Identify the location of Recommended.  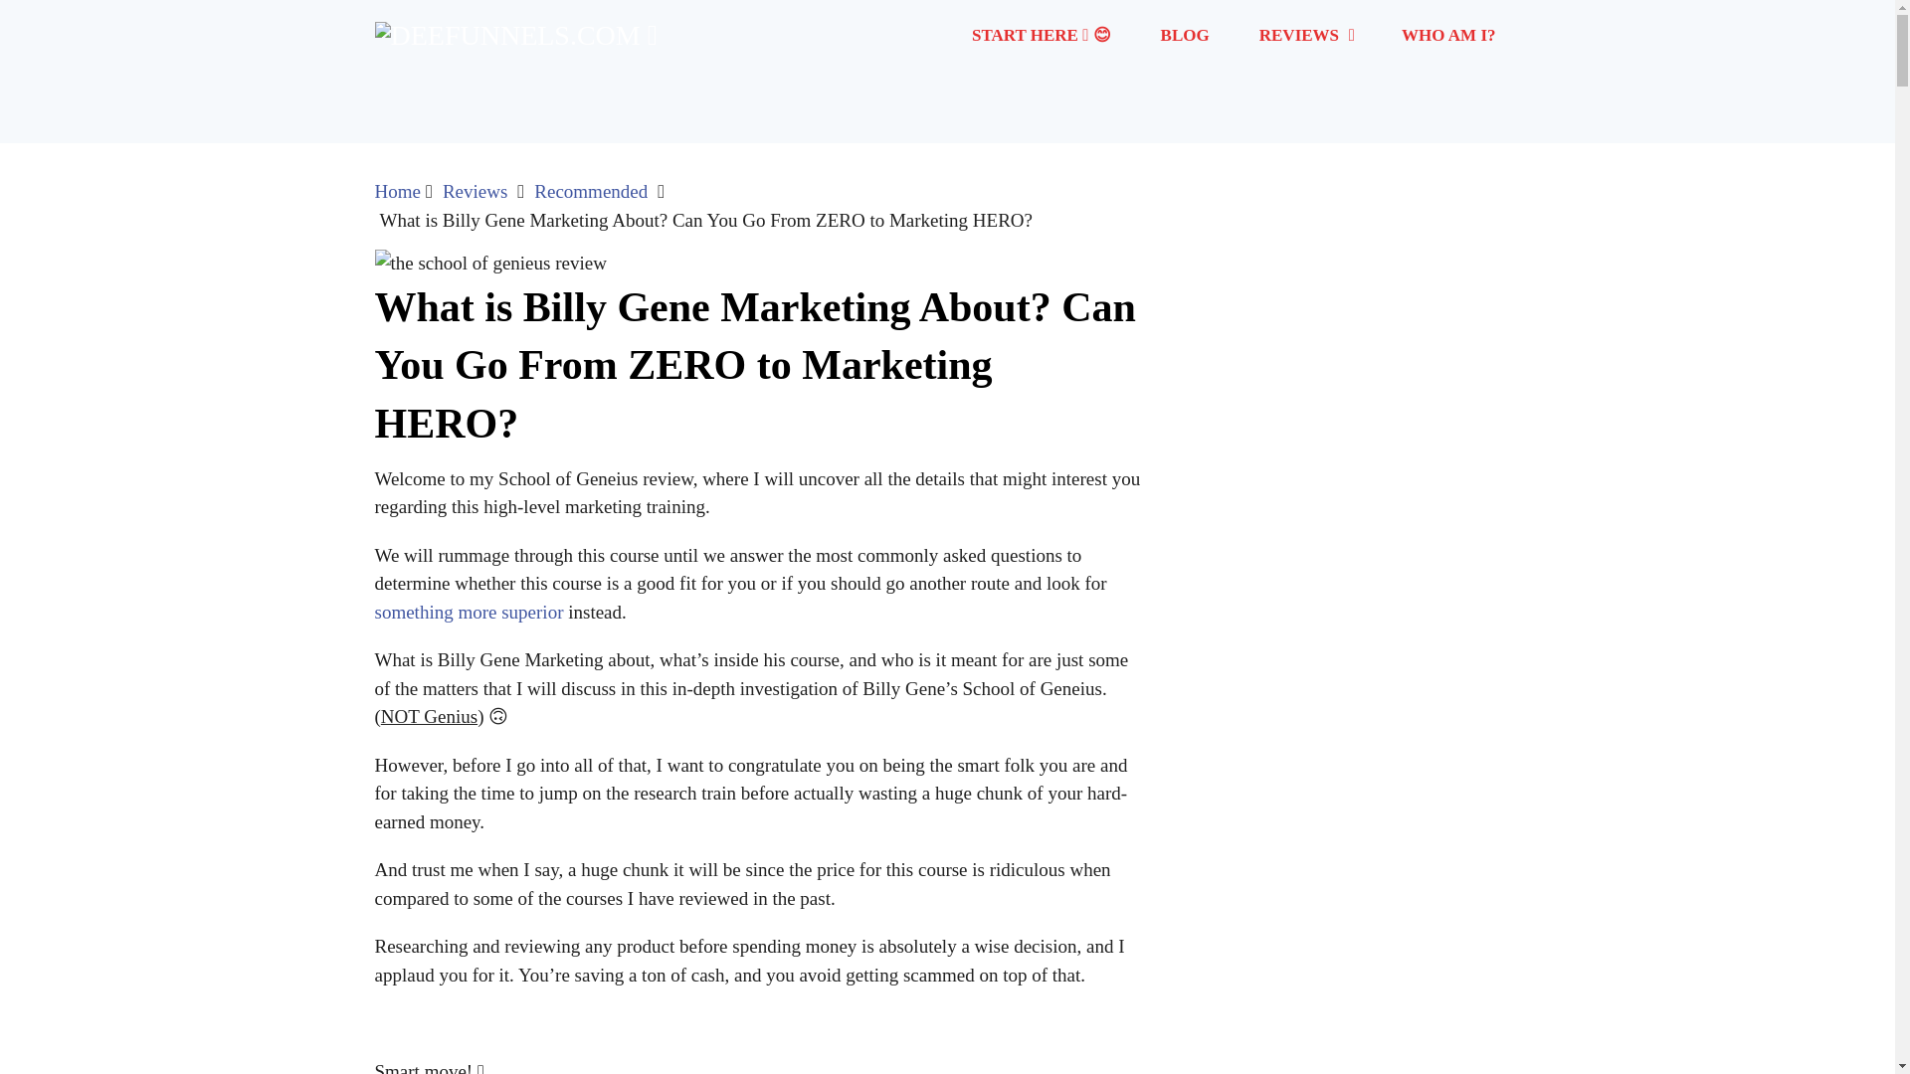
(591, 191).